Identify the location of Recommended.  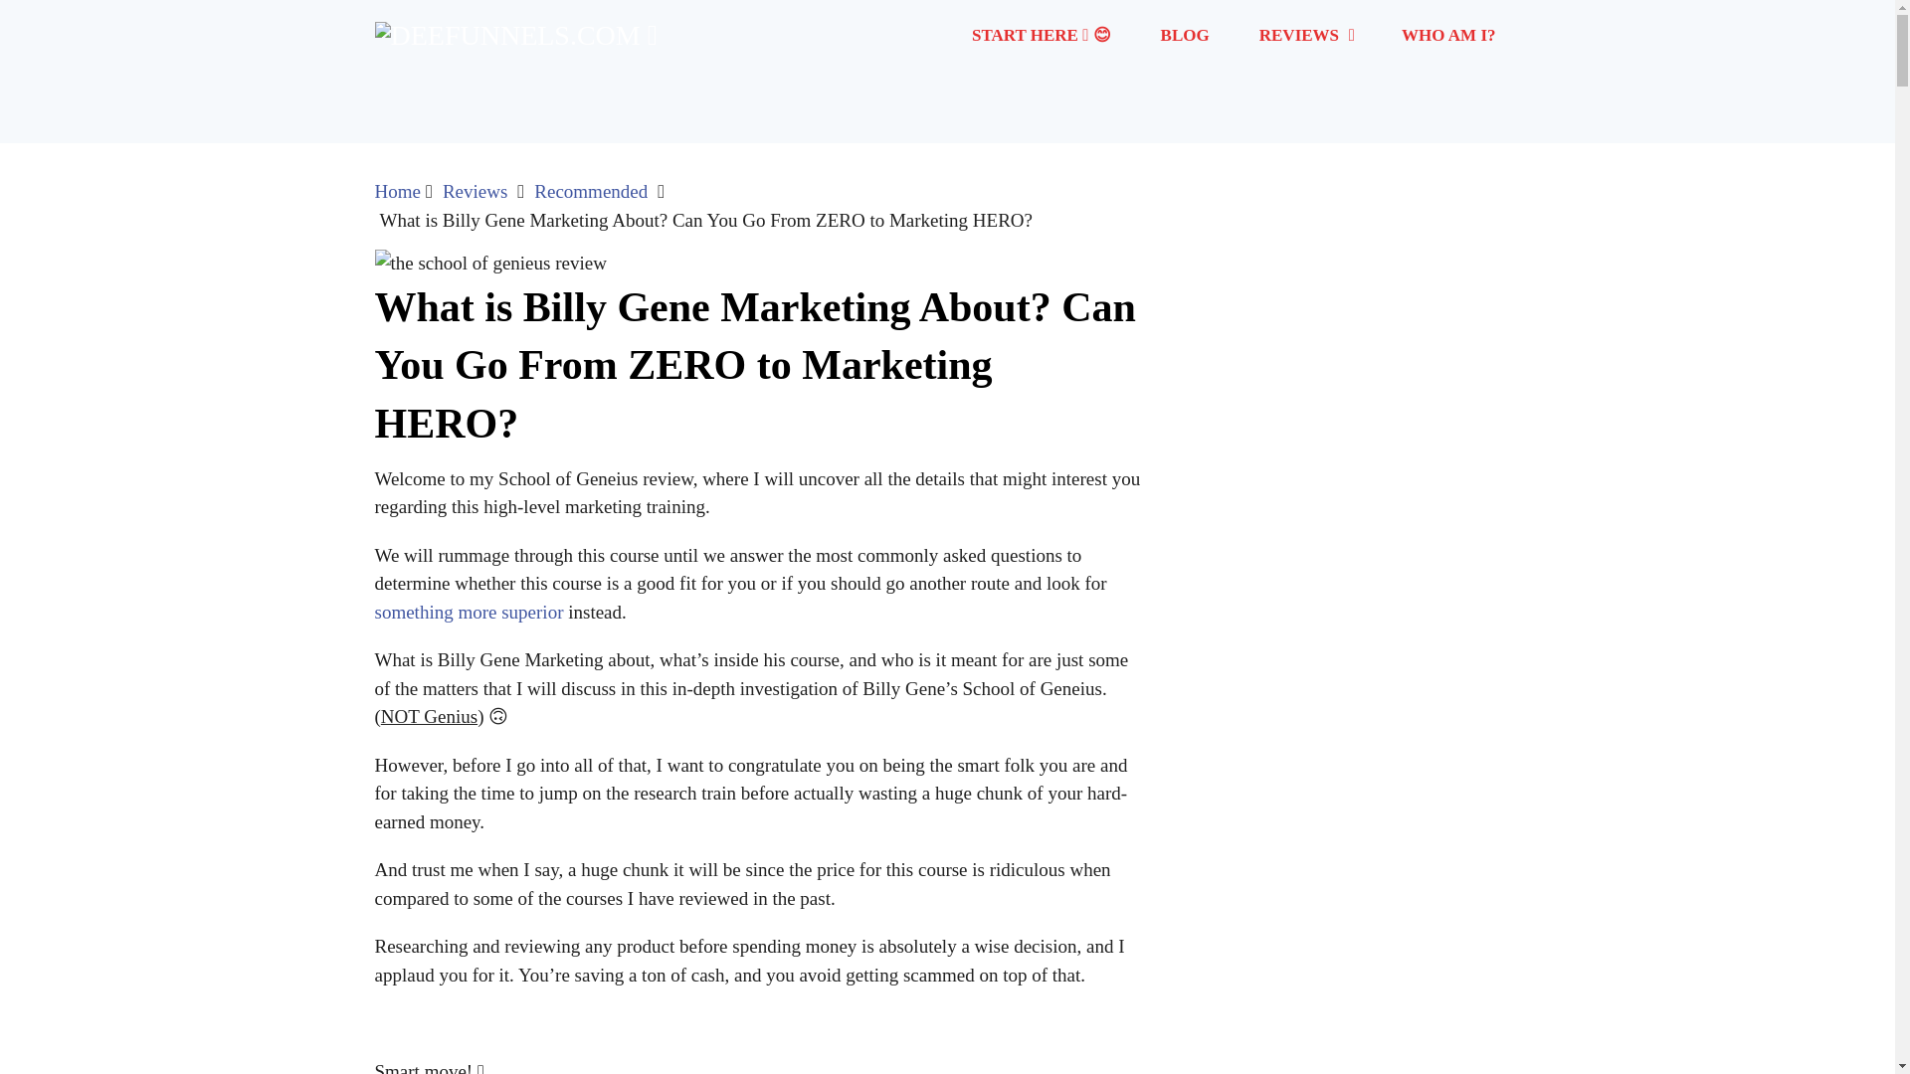
(591, 191).